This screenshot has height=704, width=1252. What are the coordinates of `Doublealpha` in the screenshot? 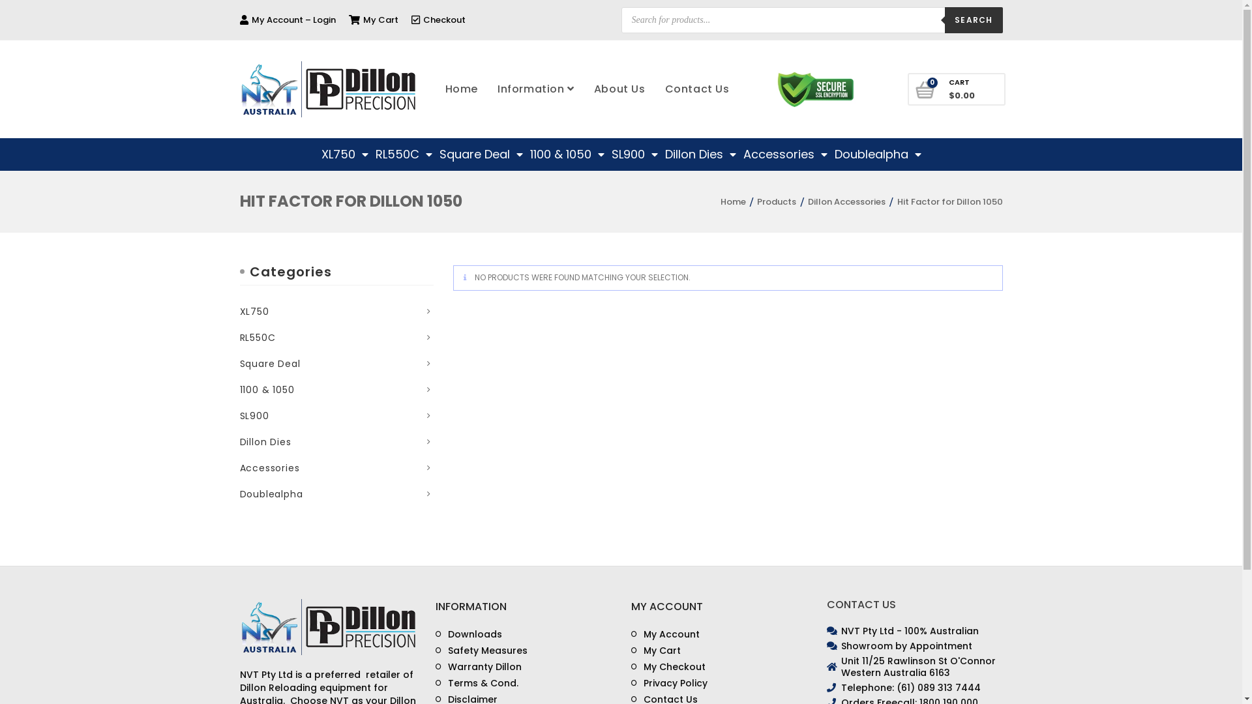 It's located at (878, 154).